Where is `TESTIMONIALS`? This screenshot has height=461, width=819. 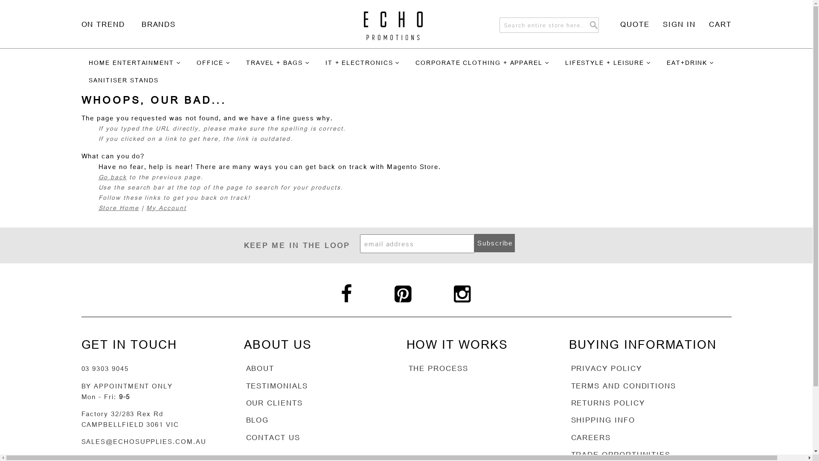 TESTIMONIALS is located at coordinates (277, 386).